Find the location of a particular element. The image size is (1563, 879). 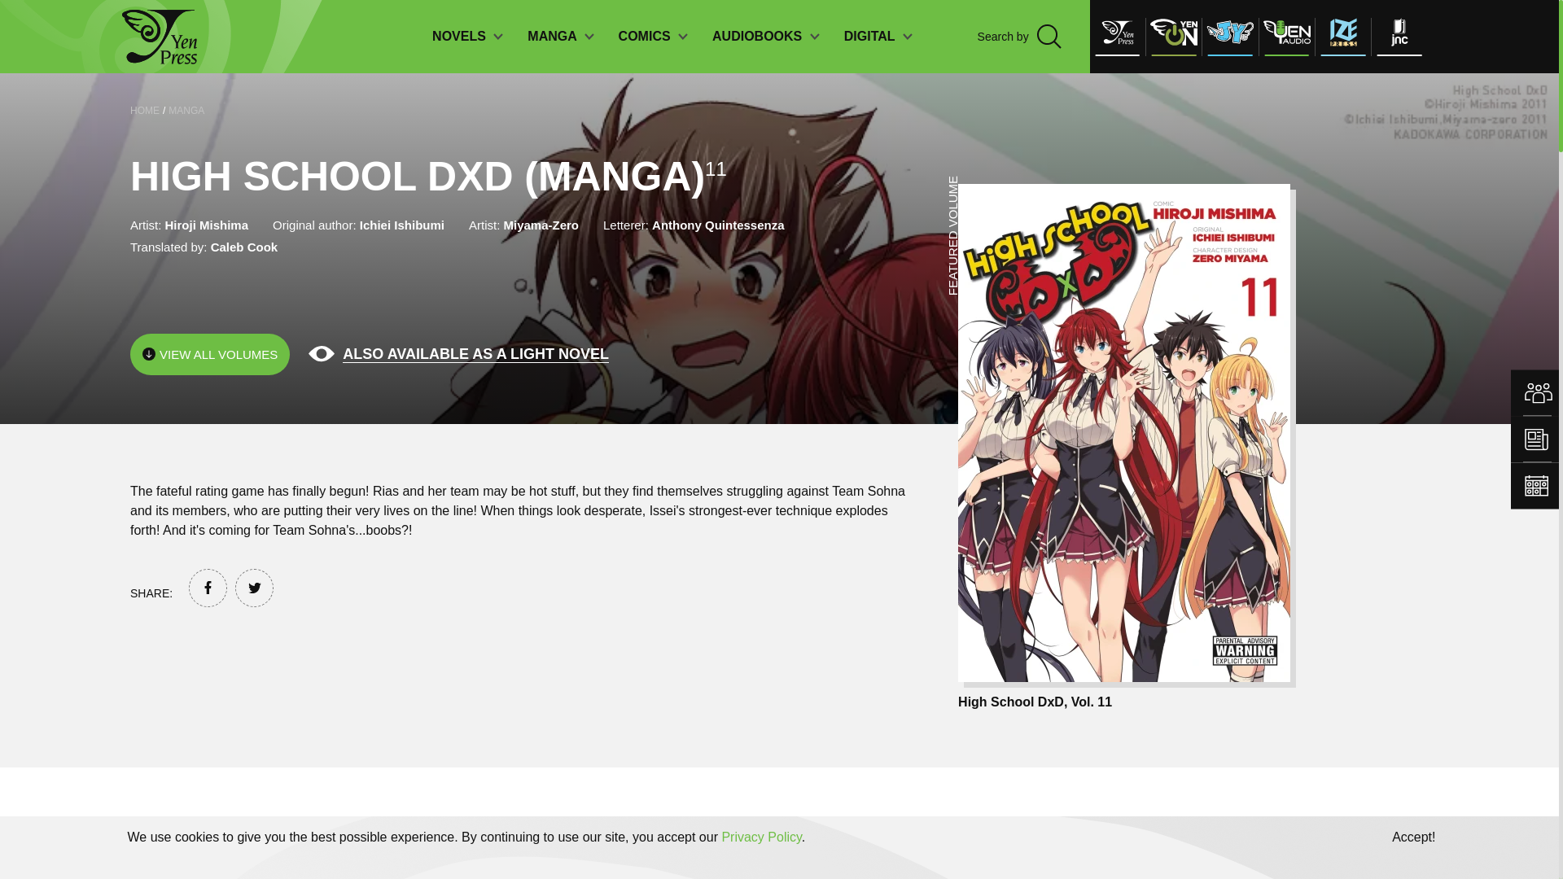

NOVELS is located at coordinates (467, 36).